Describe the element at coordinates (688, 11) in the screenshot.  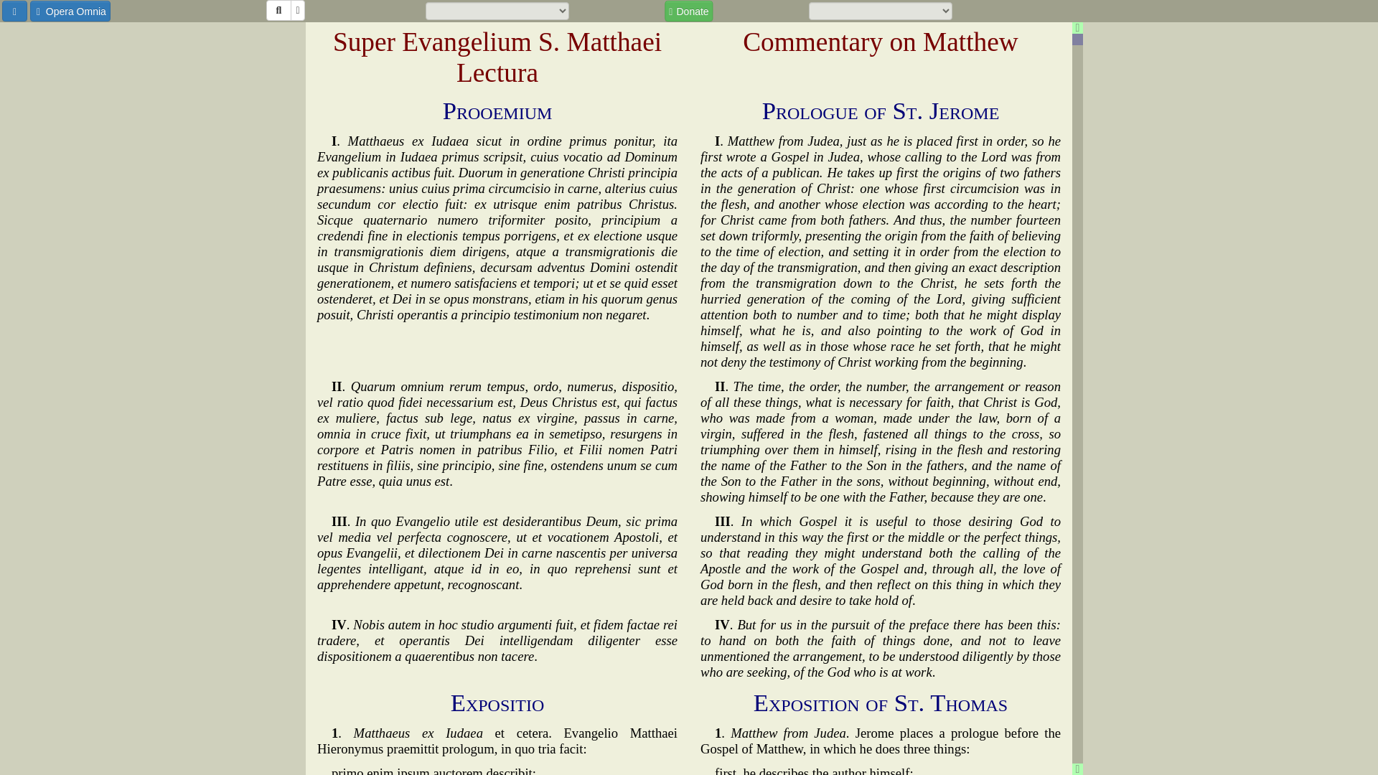
I see `Donate` at that location.